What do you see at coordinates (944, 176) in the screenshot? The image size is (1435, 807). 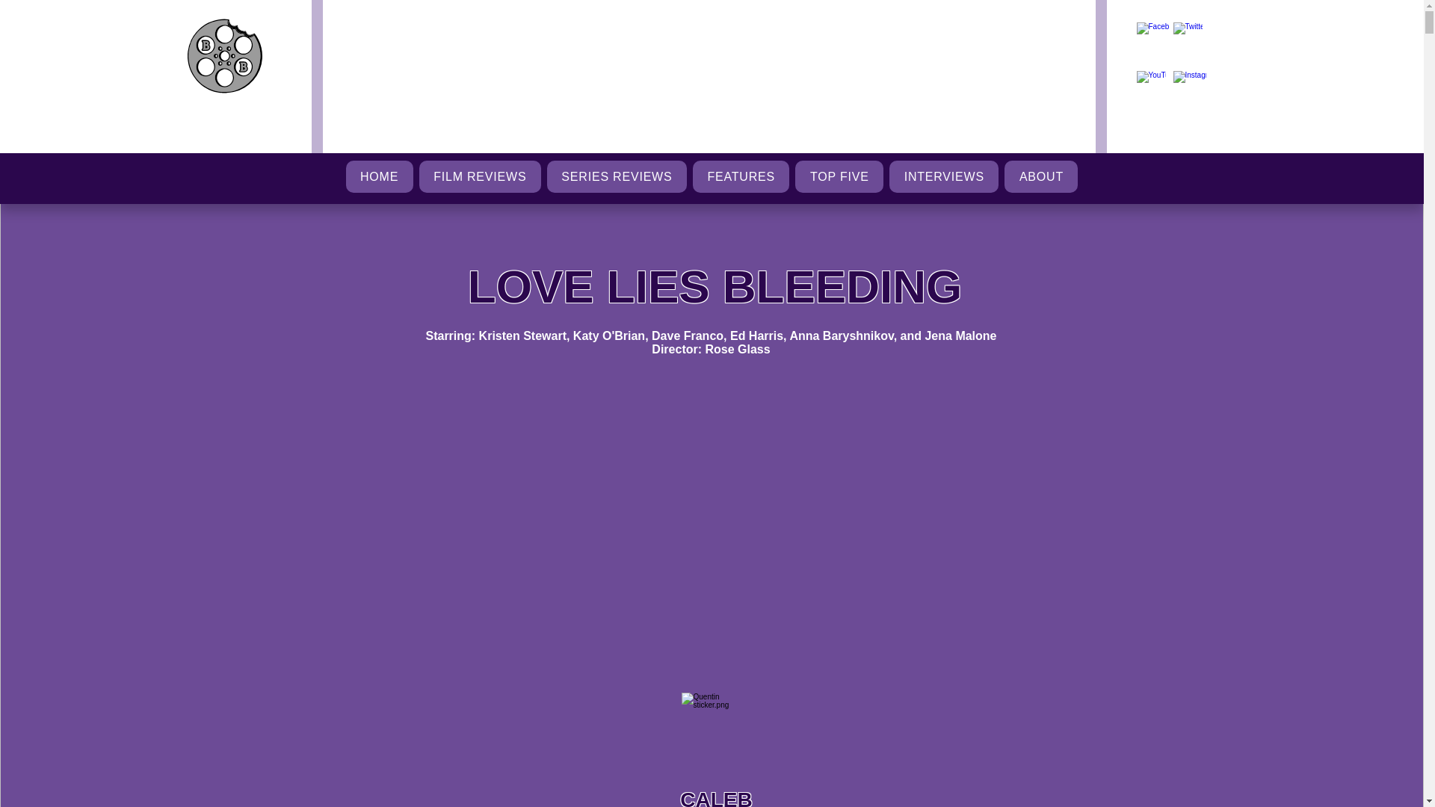 I see `INTERVIEWS` at bounding box center [944, 176].